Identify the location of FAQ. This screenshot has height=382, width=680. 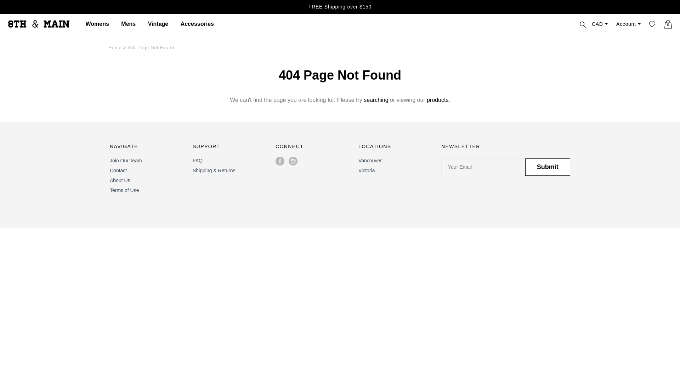
(198, 161).